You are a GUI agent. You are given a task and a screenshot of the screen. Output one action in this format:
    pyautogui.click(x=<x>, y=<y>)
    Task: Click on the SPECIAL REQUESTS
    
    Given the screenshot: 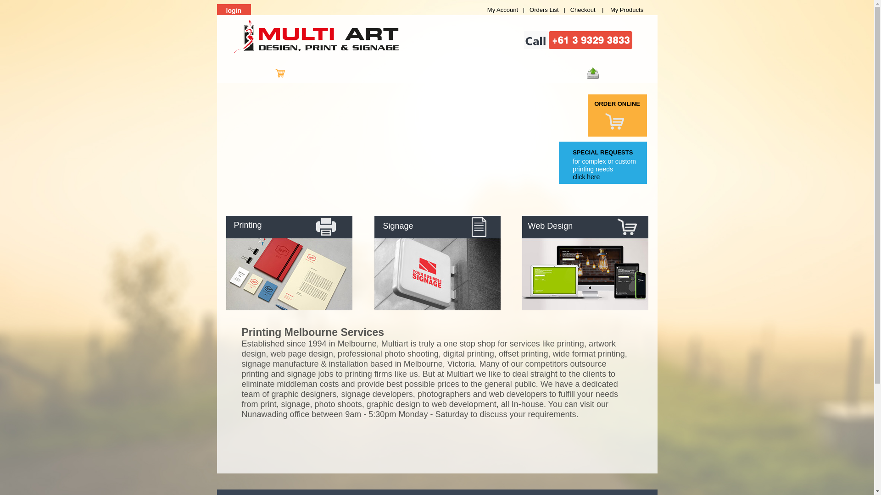 What is the action you would take?
    pyautogui.click(x=605, y=153)
    